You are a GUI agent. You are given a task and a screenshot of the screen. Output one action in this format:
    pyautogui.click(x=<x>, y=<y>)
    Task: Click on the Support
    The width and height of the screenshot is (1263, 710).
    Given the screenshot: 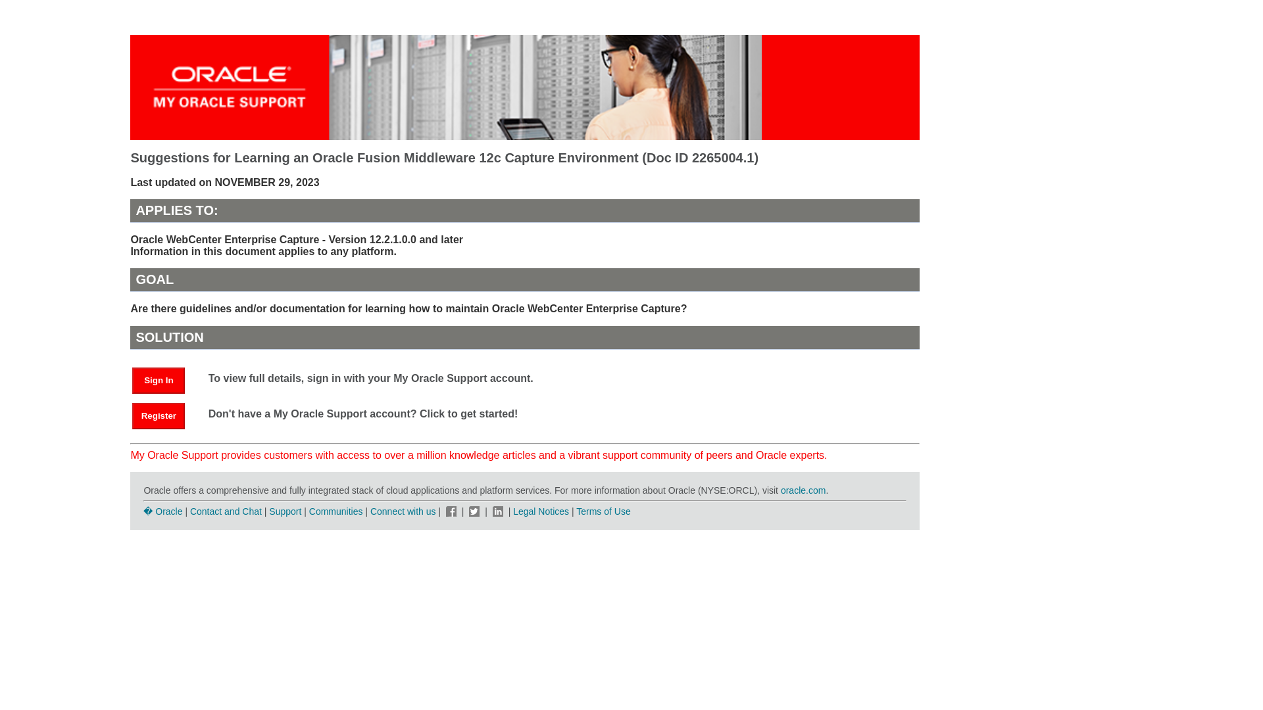 What is the action you would take?
    pyautogui.click(x=285, y=511)
    